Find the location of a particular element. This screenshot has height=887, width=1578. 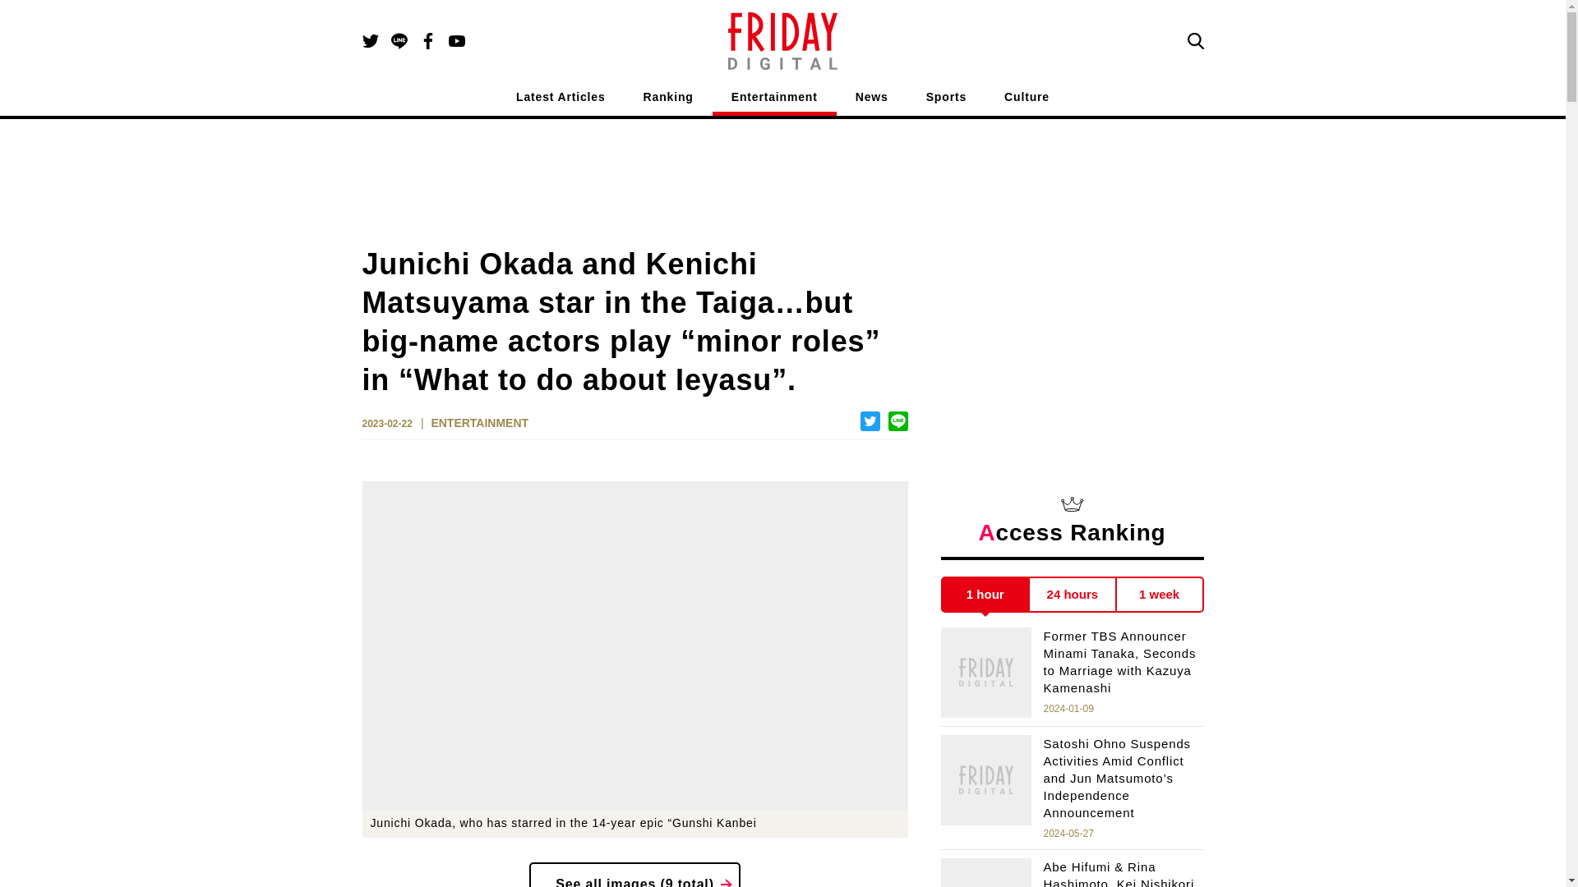

Ranking is located at coordinates (669, 100).